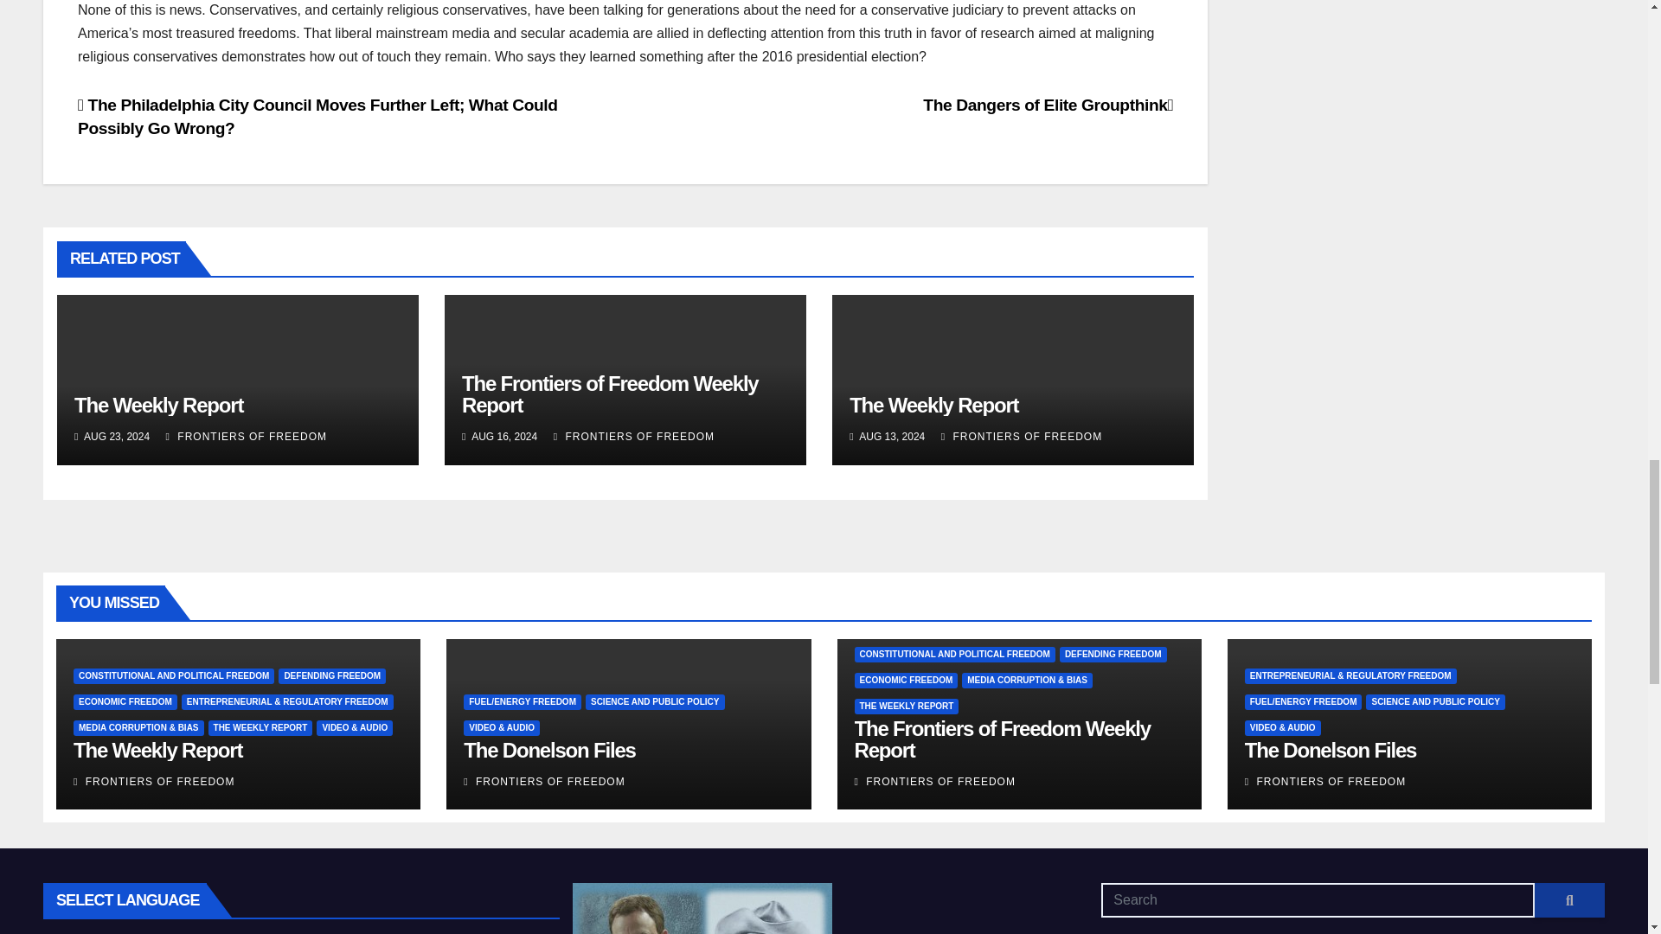  Describe the element at coordinates (1048, 105) in the screenshot. I see `The Dangers of Elite Groupthink` at that location.